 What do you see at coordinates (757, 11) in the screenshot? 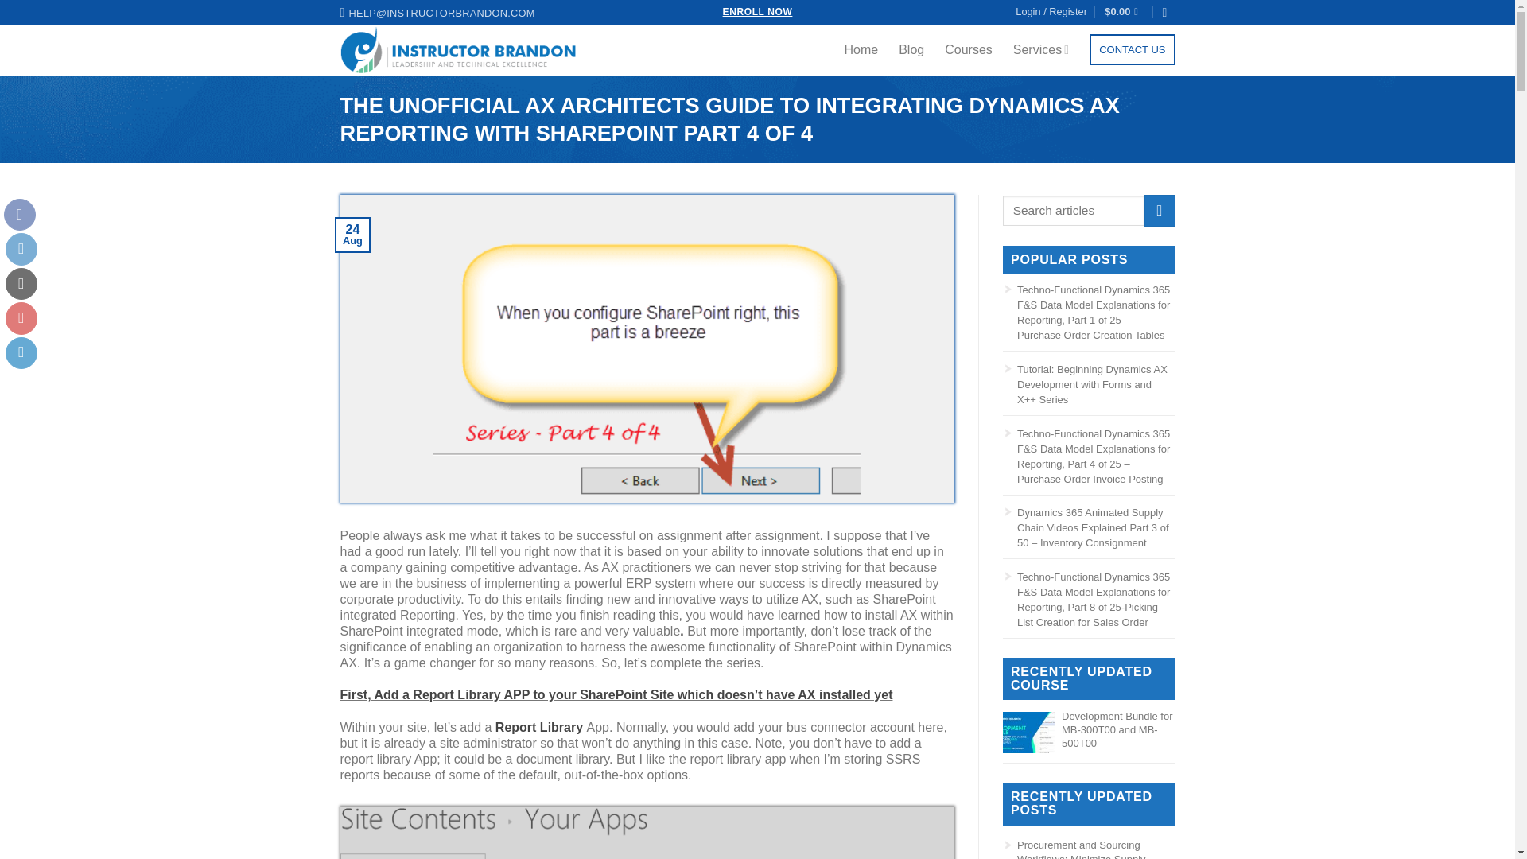
I see `ENROLL NOW` at bounding box center [757, 11].